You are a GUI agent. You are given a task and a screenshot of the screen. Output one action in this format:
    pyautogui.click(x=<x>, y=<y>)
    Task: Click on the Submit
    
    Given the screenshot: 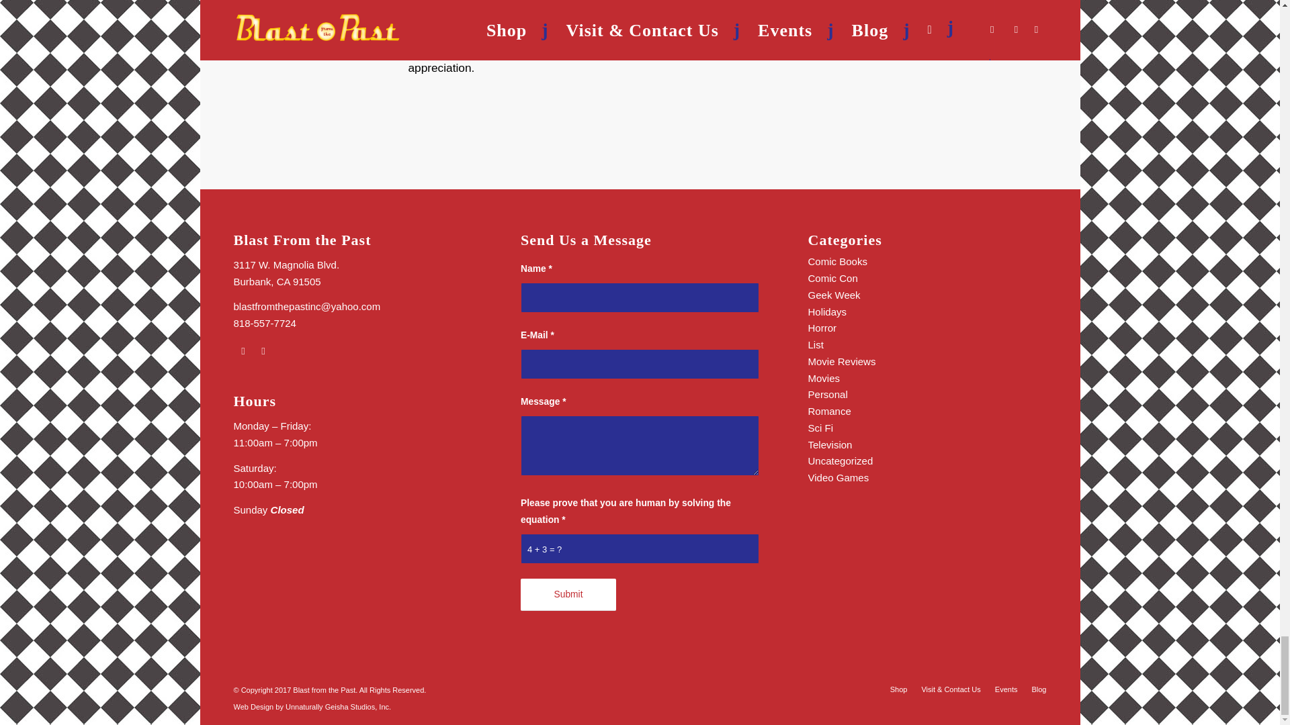 What is the action you would take?
    pyautogui.click(x=568, y=595)
    